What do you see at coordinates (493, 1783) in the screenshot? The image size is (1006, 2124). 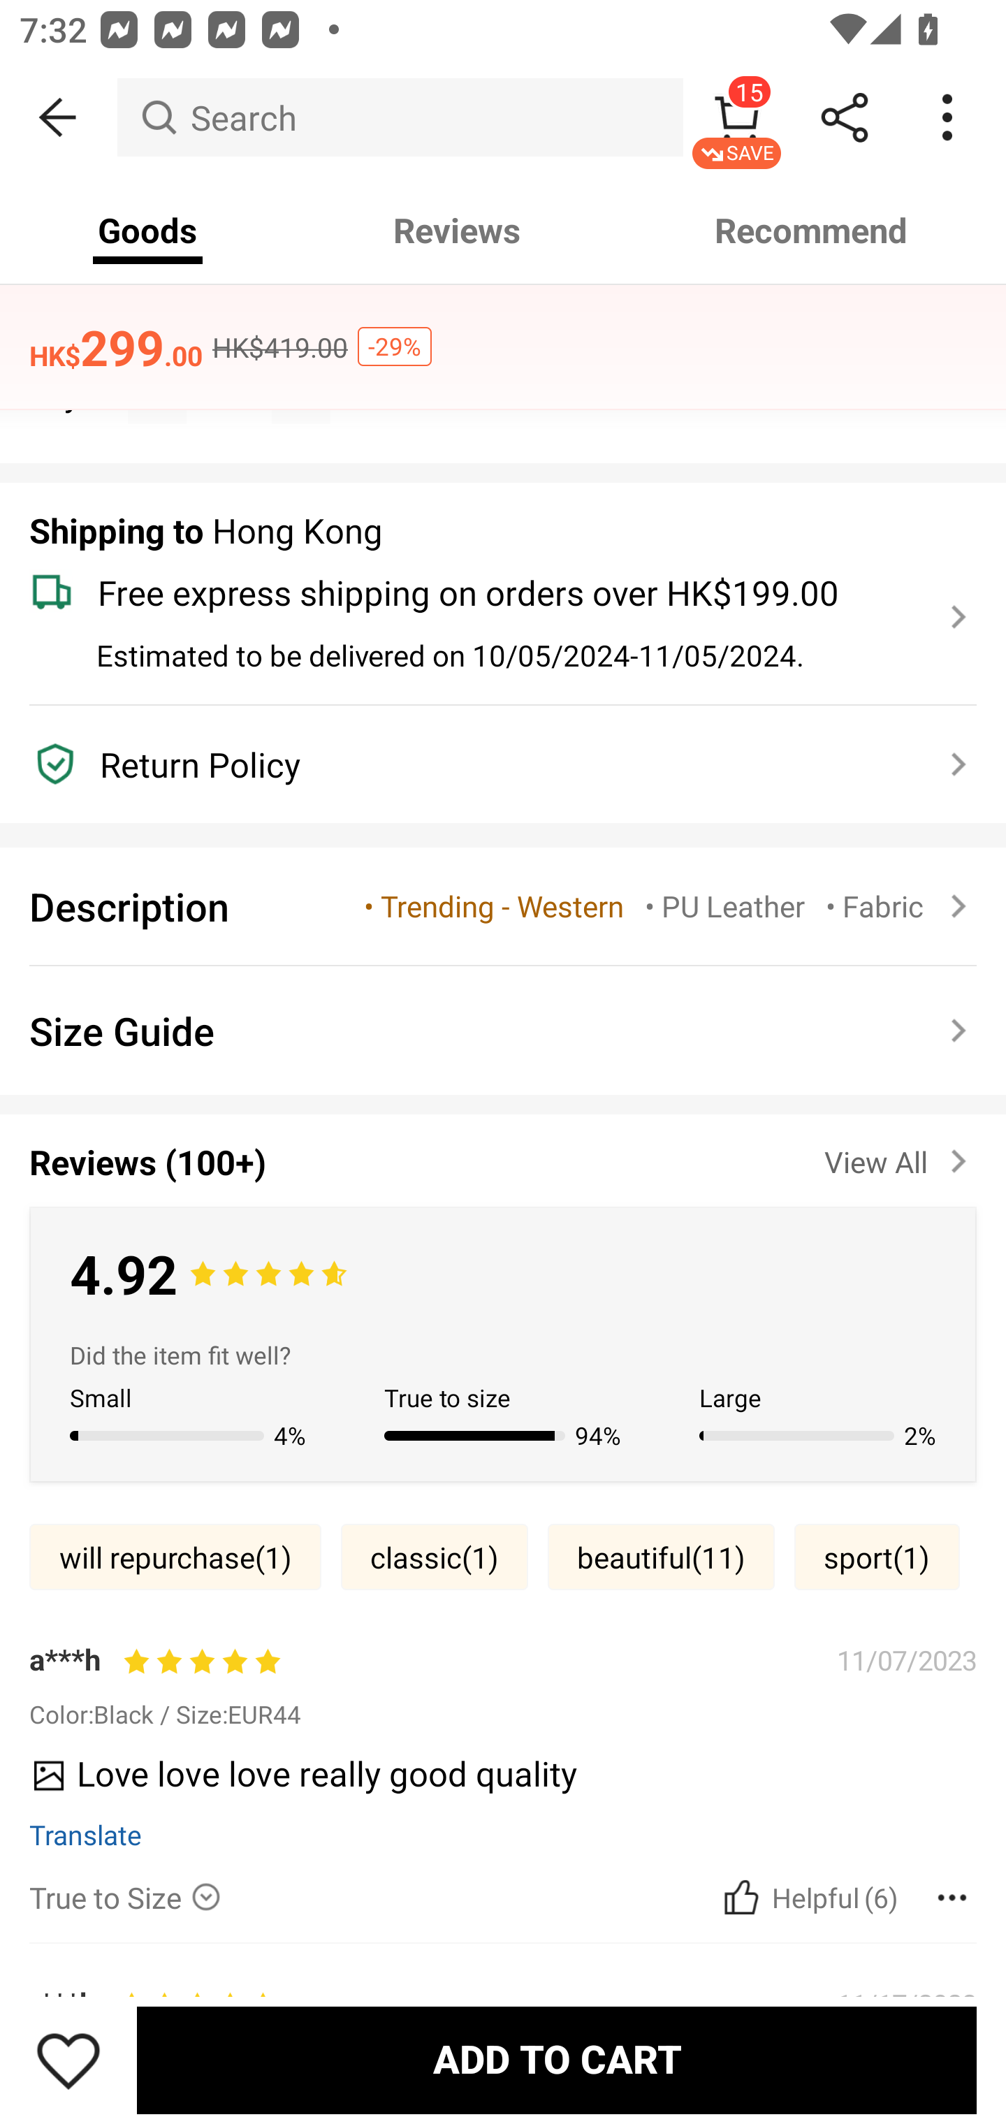 I see `  Love love love really good quality` at bounding box center [493, 1783].